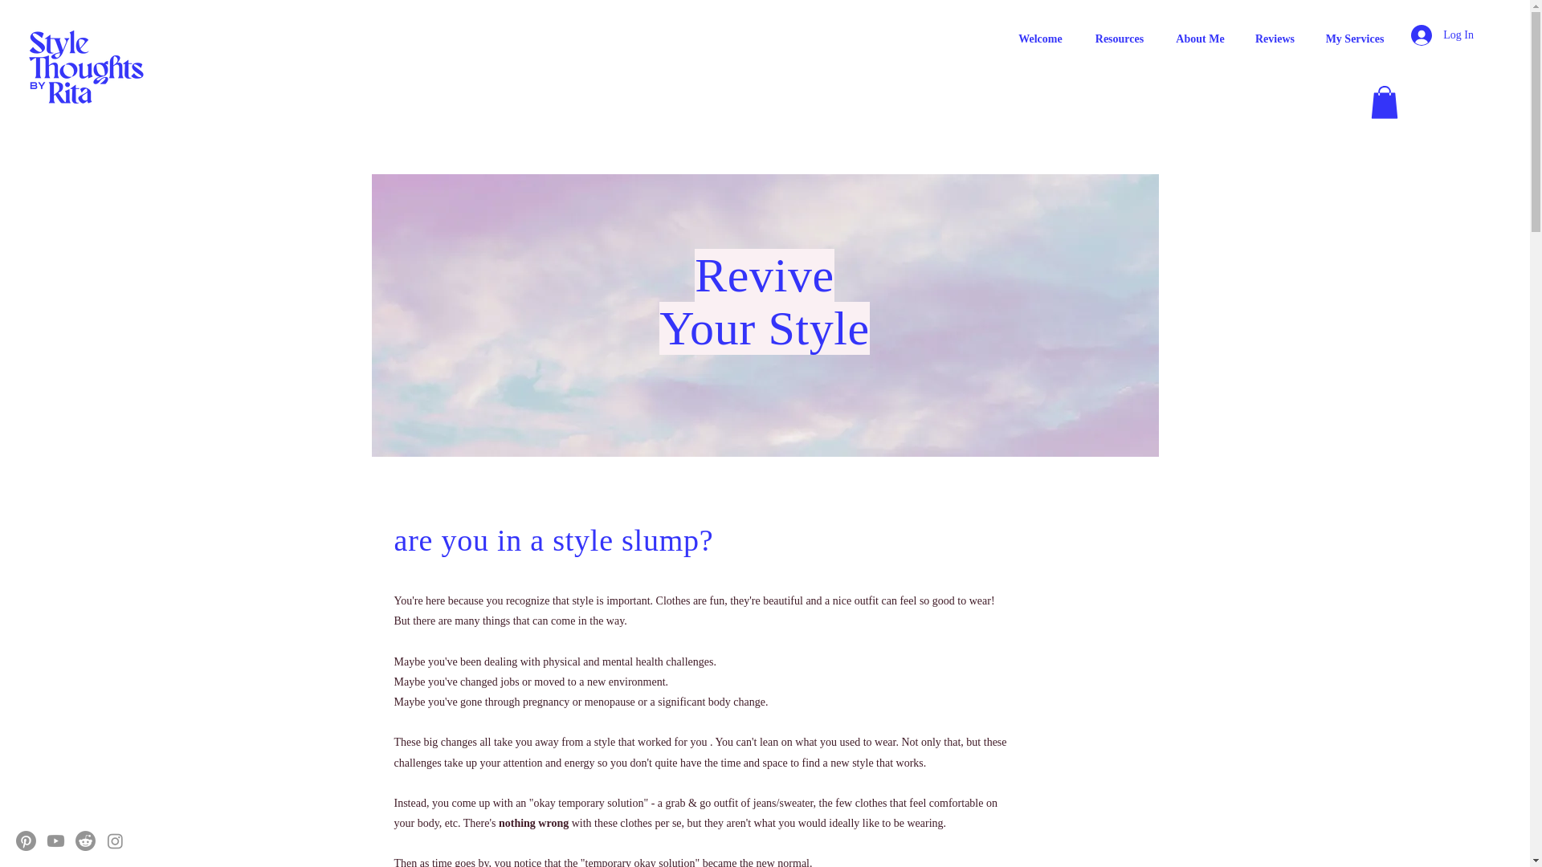  Describe the element at coordinates (1040, 39) in the screenshot. I see `Welcome` at that location.